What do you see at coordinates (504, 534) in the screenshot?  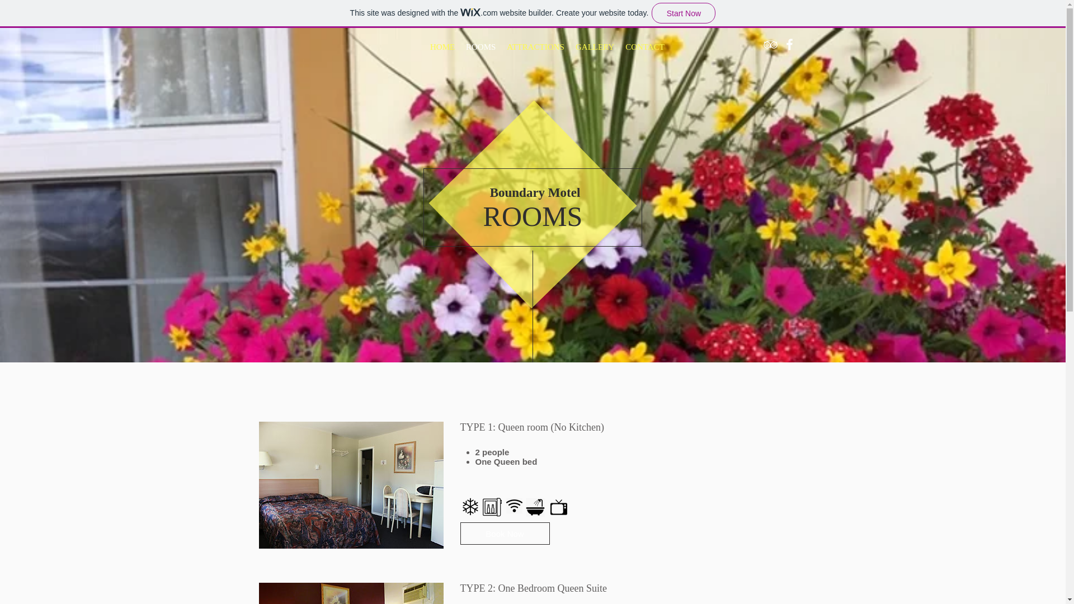 I see `Book Now` at bounding box center [504, 534].